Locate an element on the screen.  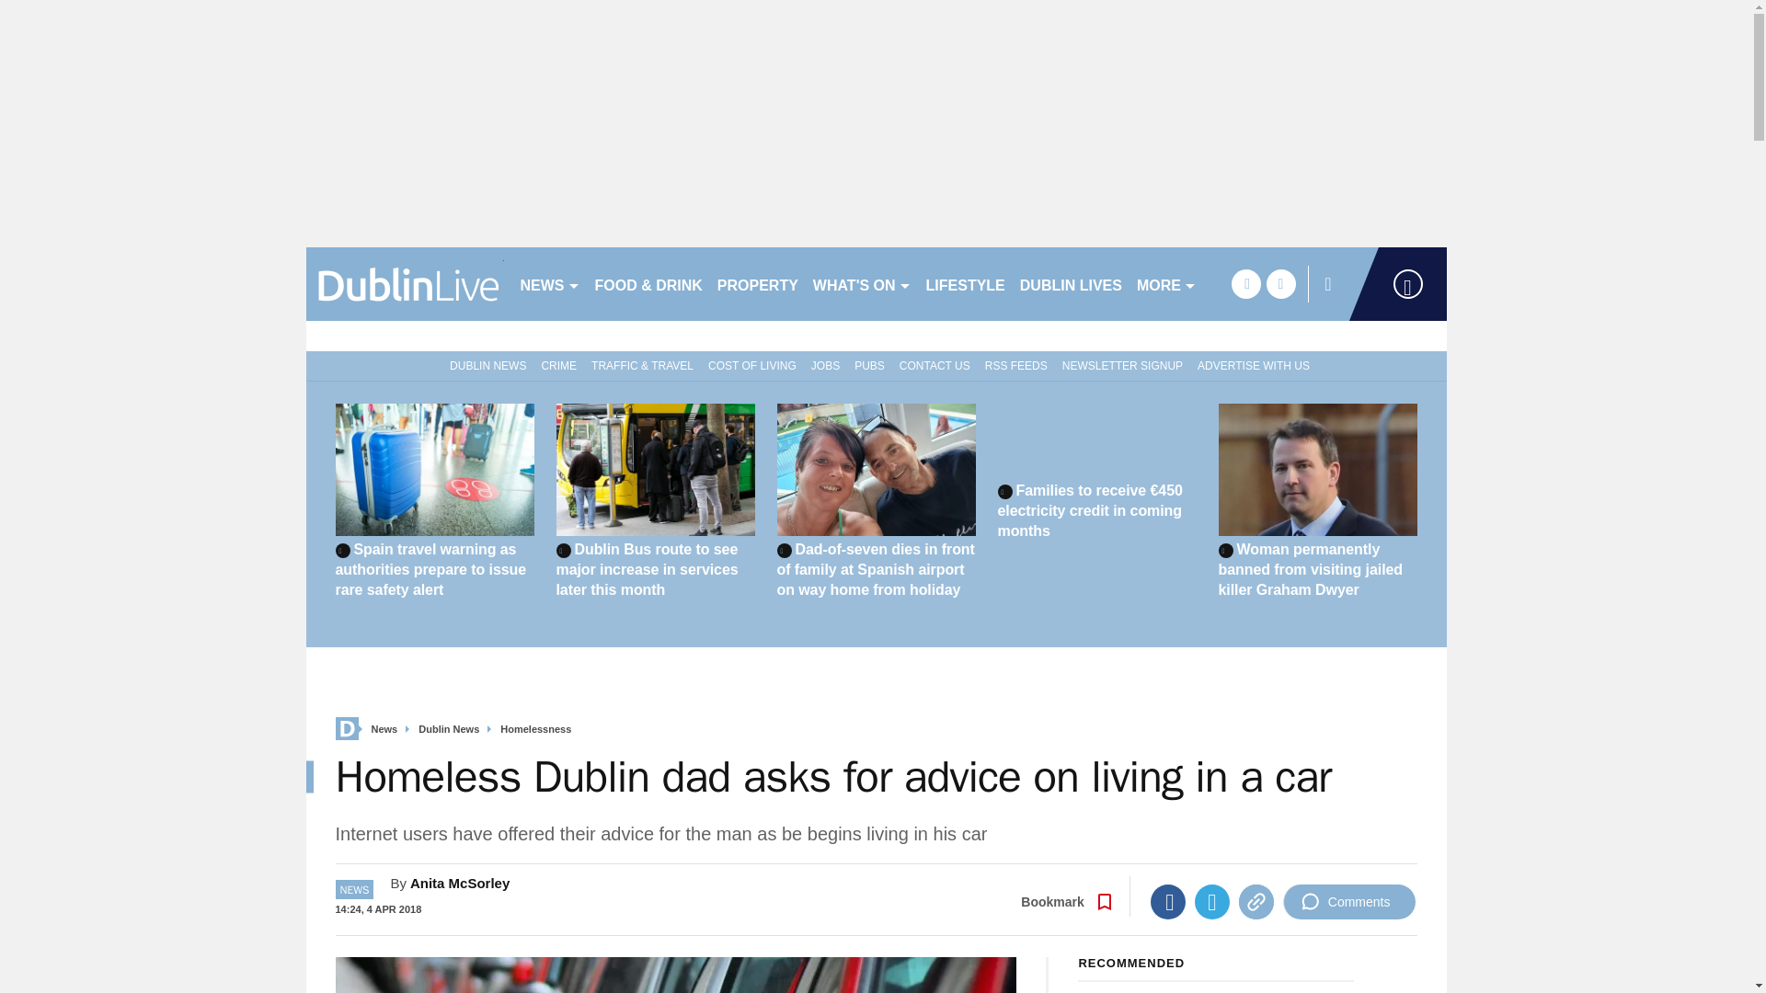
facebook is located at coordinates (1245, 283).